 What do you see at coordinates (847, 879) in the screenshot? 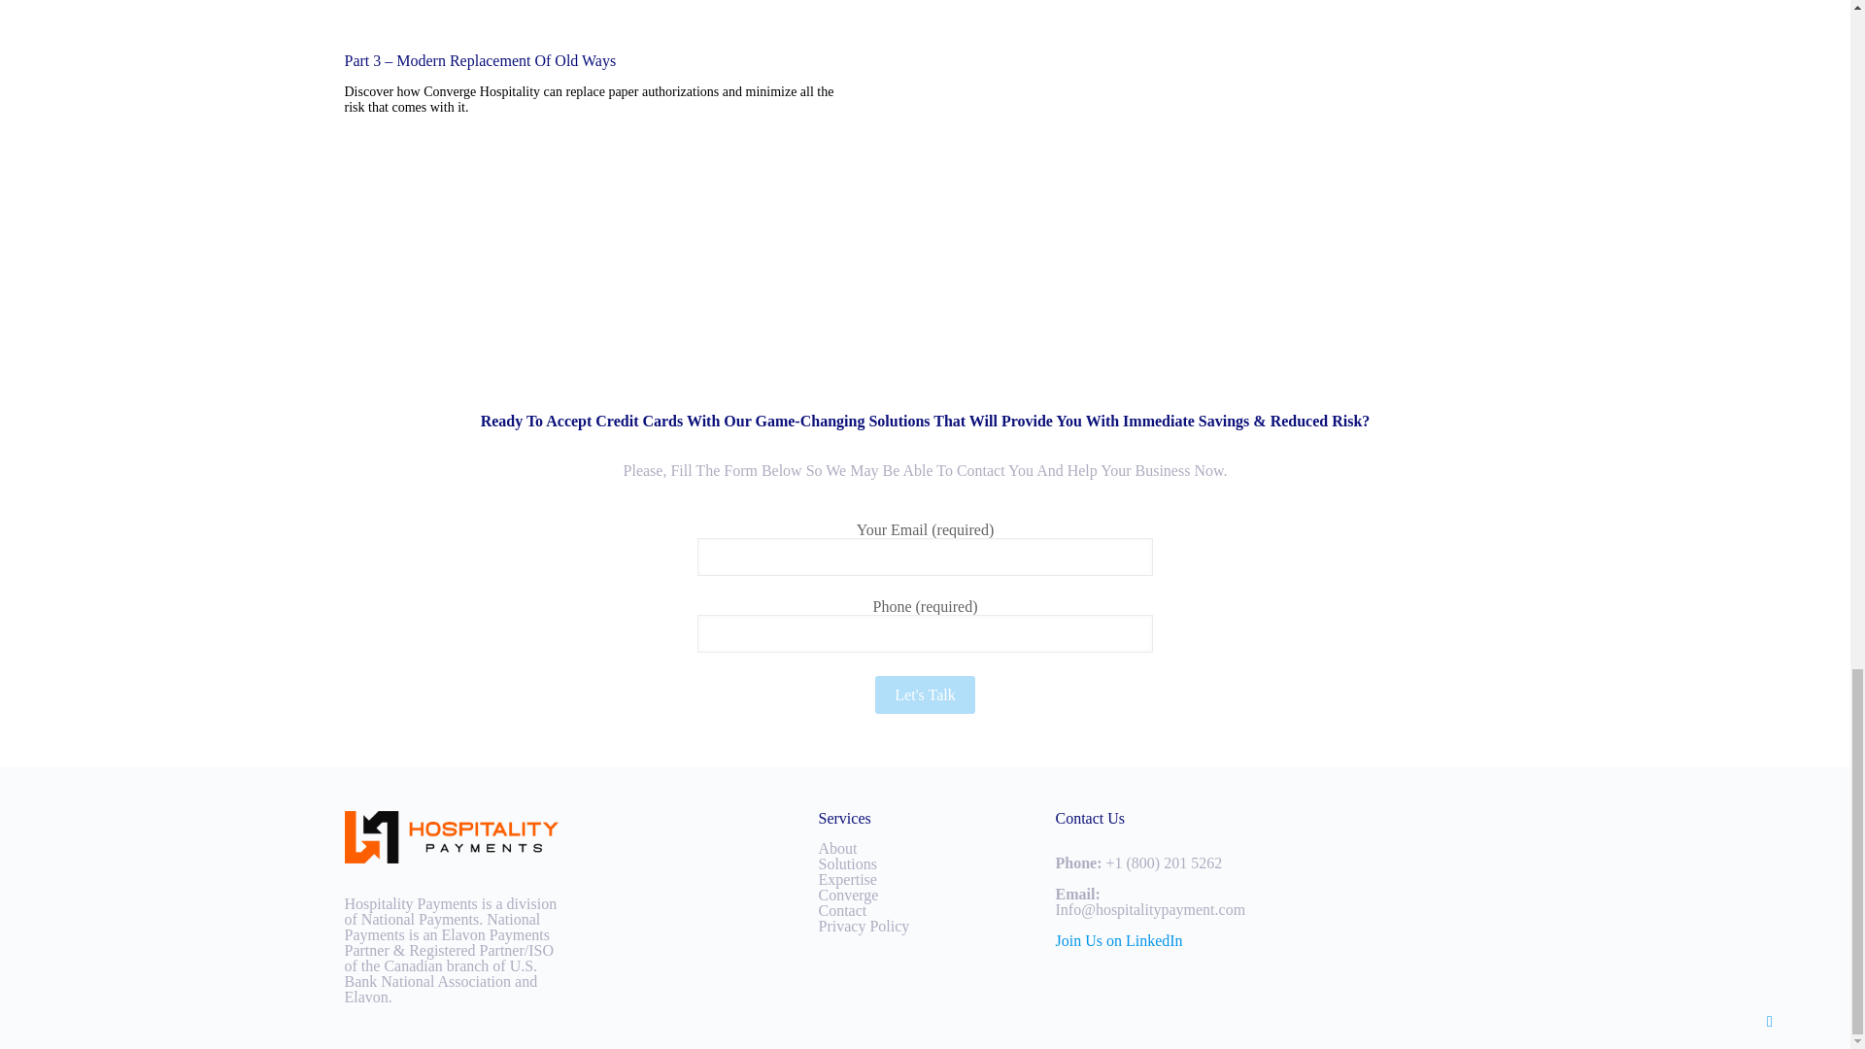
I see `Expertise` at bounding box center [847, 879].